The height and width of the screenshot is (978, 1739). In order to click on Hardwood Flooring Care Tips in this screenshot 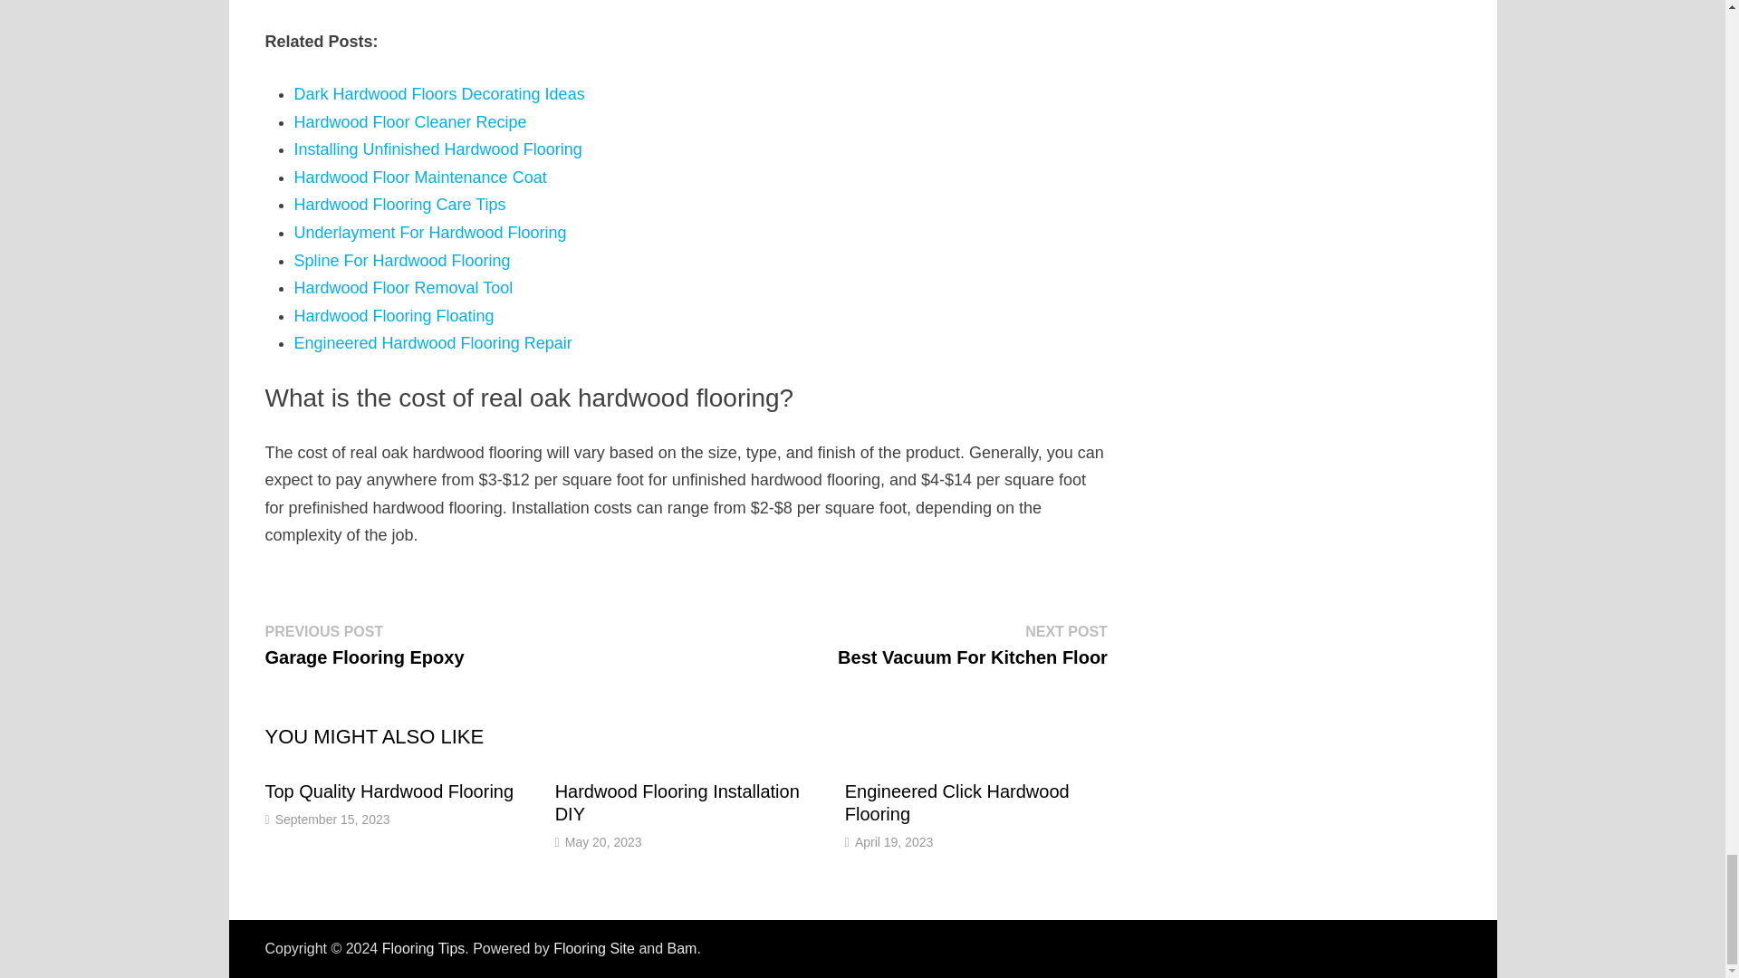, I will do `click(331, 819)`.